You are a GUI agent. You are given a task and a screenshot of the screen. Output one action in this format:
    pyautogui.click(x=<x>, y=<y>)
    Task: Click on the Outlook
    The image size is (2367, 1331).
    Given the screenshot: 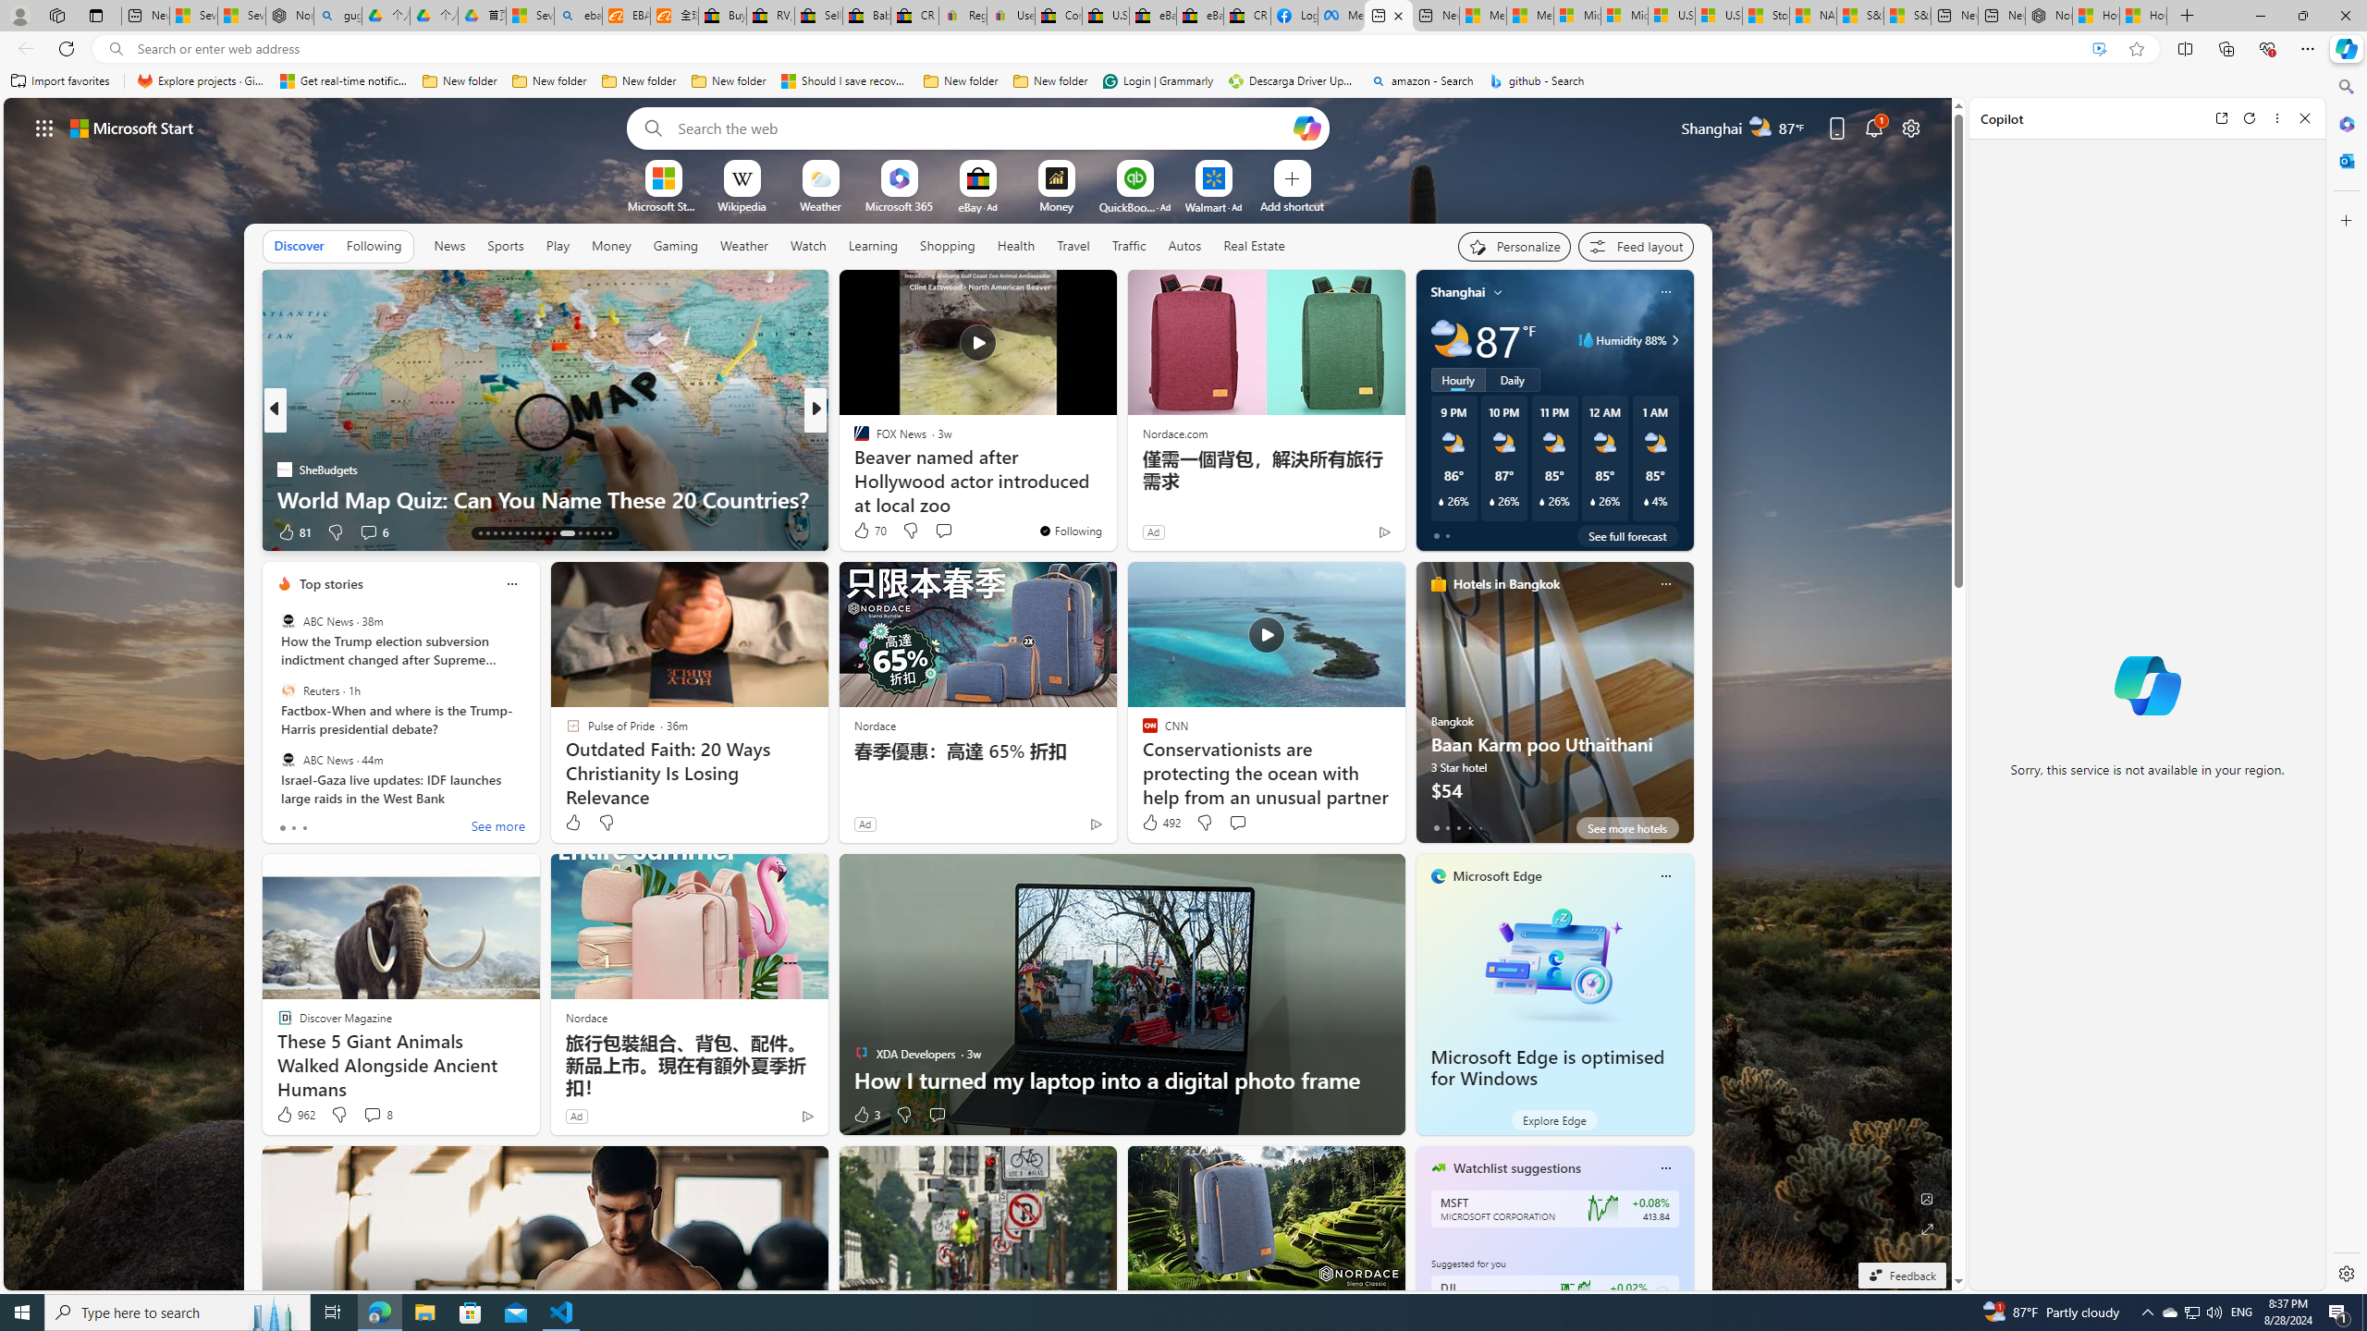 What is the action you would take?
    pyautogui.click(x=2345, y=160)
    